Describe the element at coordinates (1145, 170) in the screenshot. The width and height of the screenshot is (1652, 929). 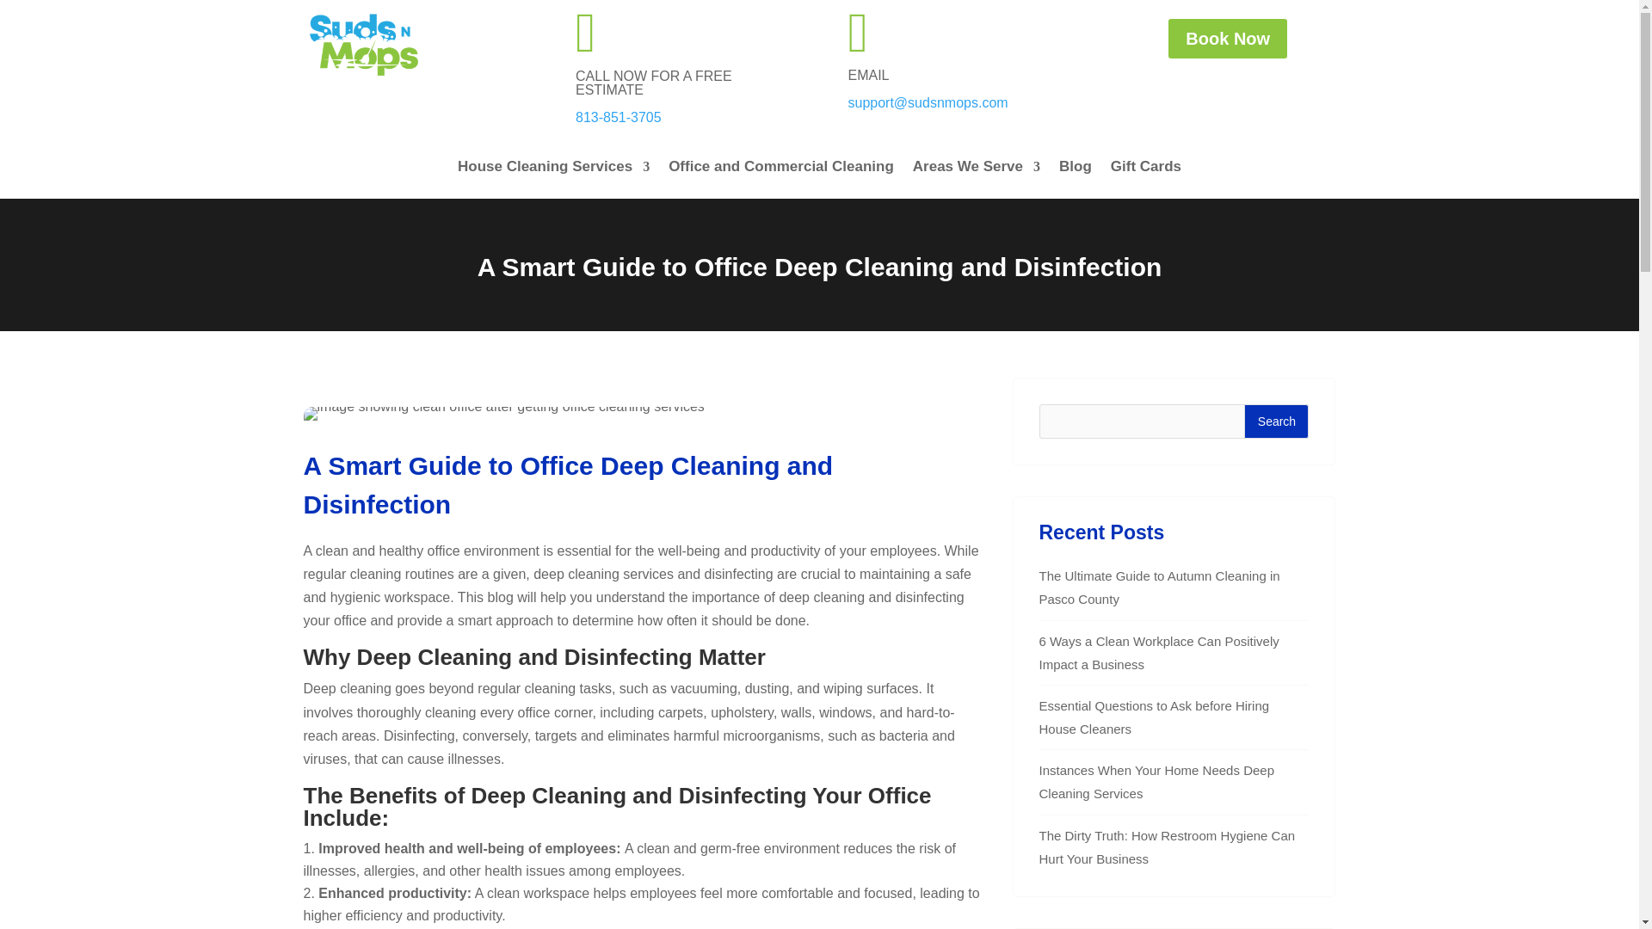
I see `Gift Cards` at that location.